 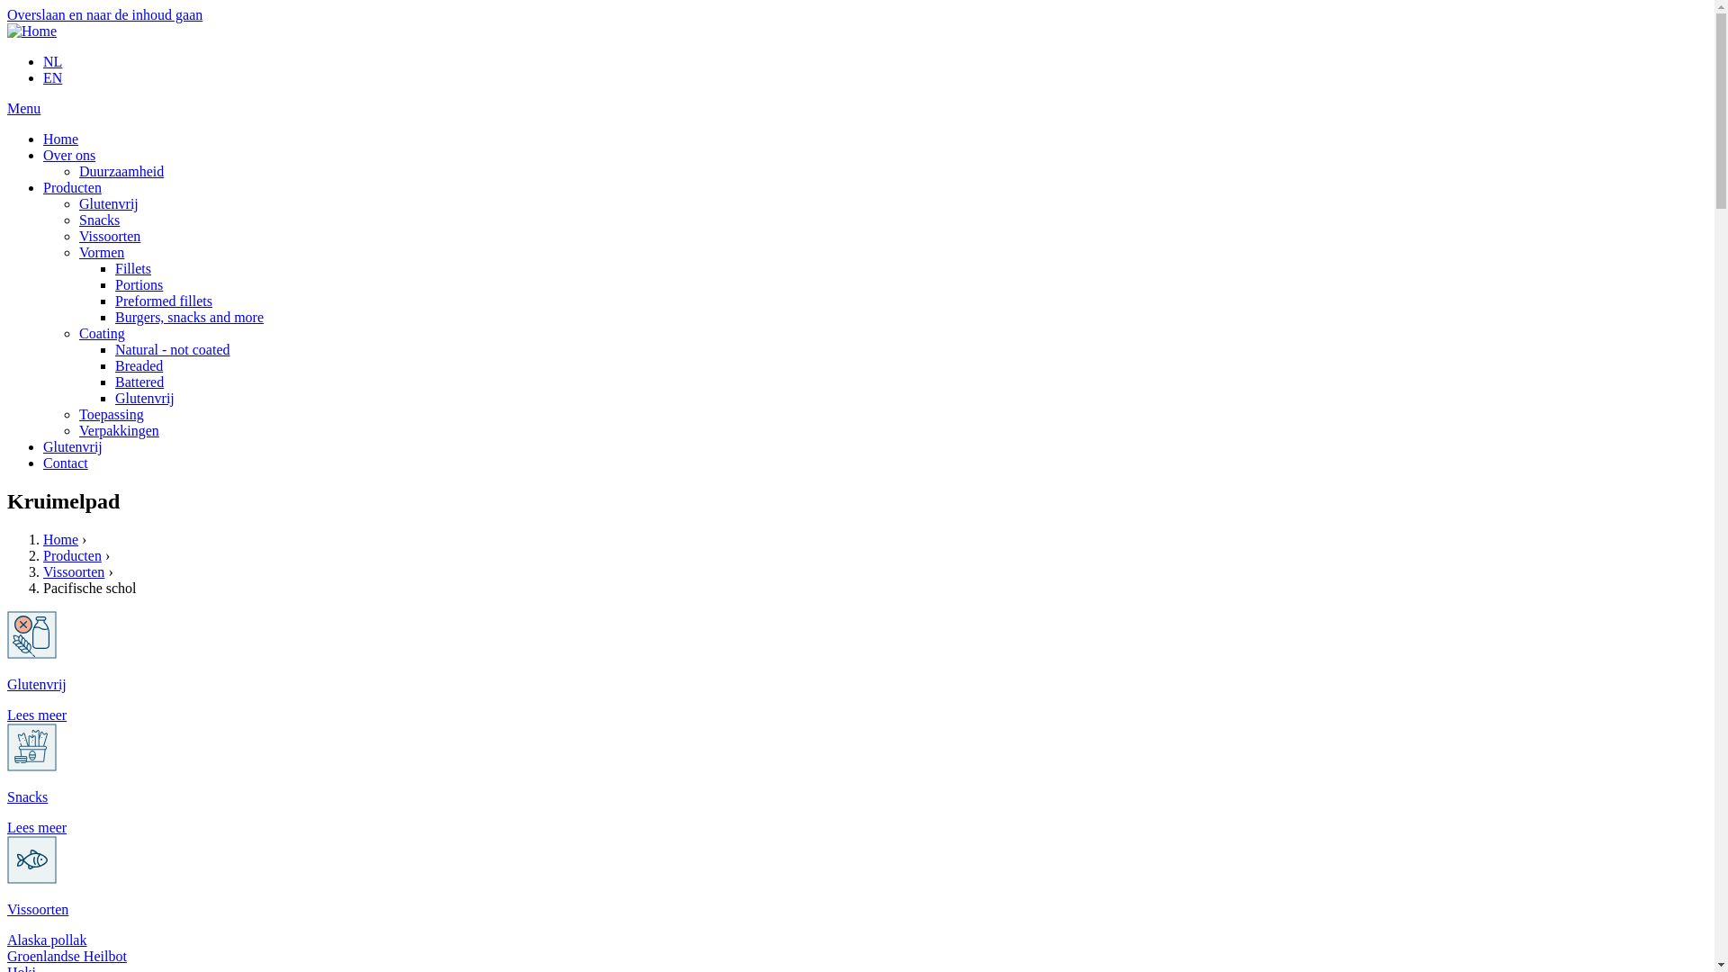 What do you see at coordinates (121, 171) in the screenshot?
I see `Duurzaamheid` at bounding box center [121, 171].